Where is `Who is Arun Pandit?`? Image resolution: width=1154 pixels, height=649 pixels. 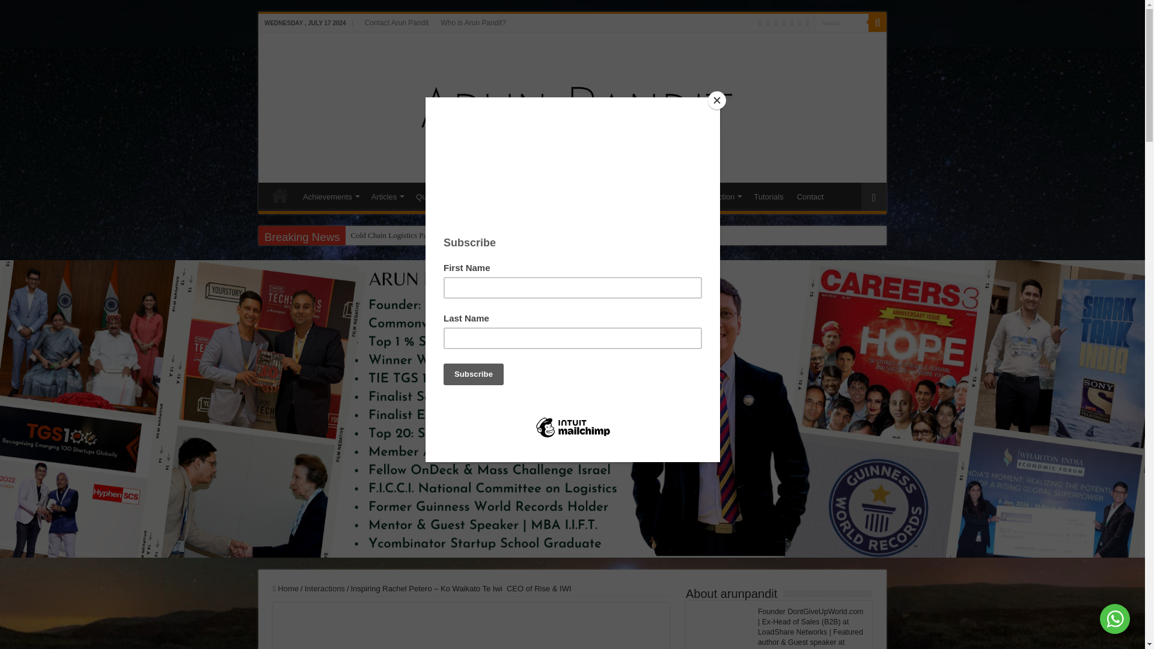
Who is Arun Pandit? is located at coordinates (474, 22).